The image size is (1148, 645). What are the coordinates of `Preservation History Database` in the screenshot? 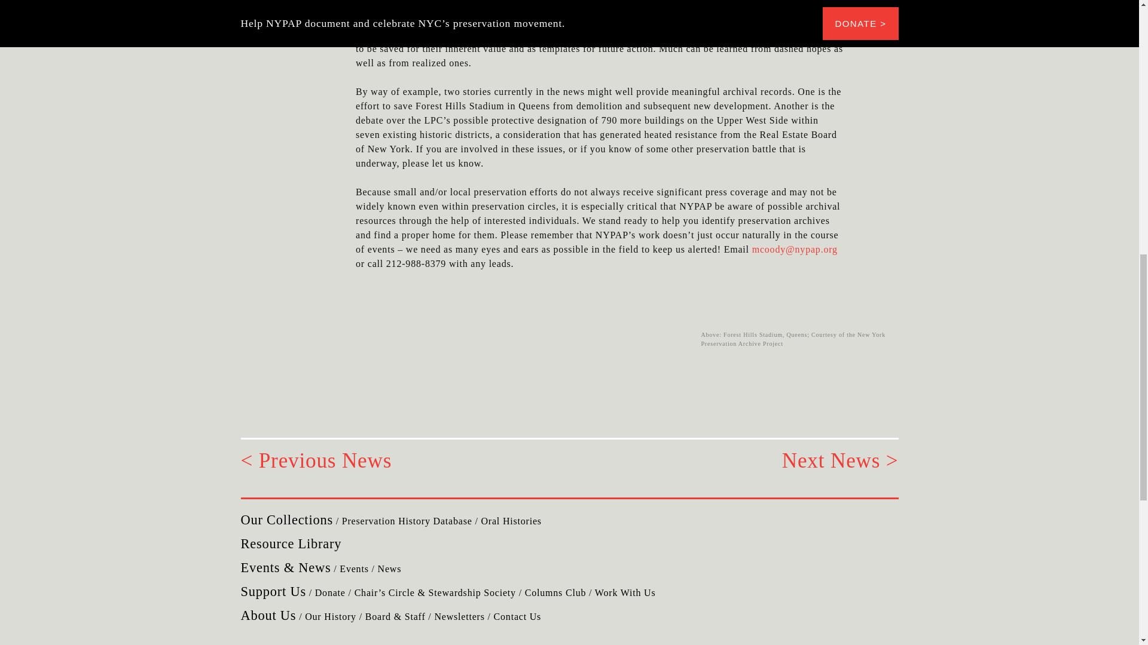 It's located at (407, 521).